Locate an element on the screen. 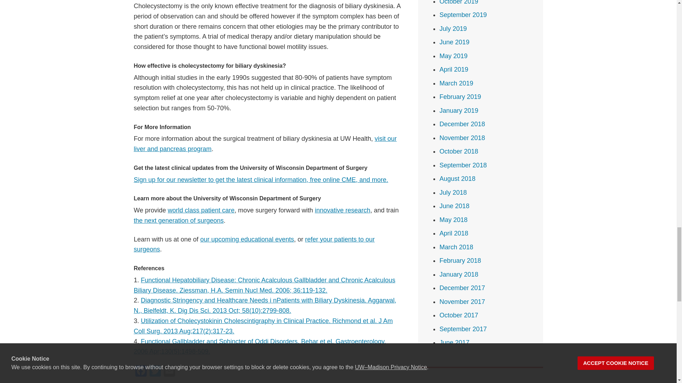  refer your patients to our surgeons is located at coordinates (254, 244).